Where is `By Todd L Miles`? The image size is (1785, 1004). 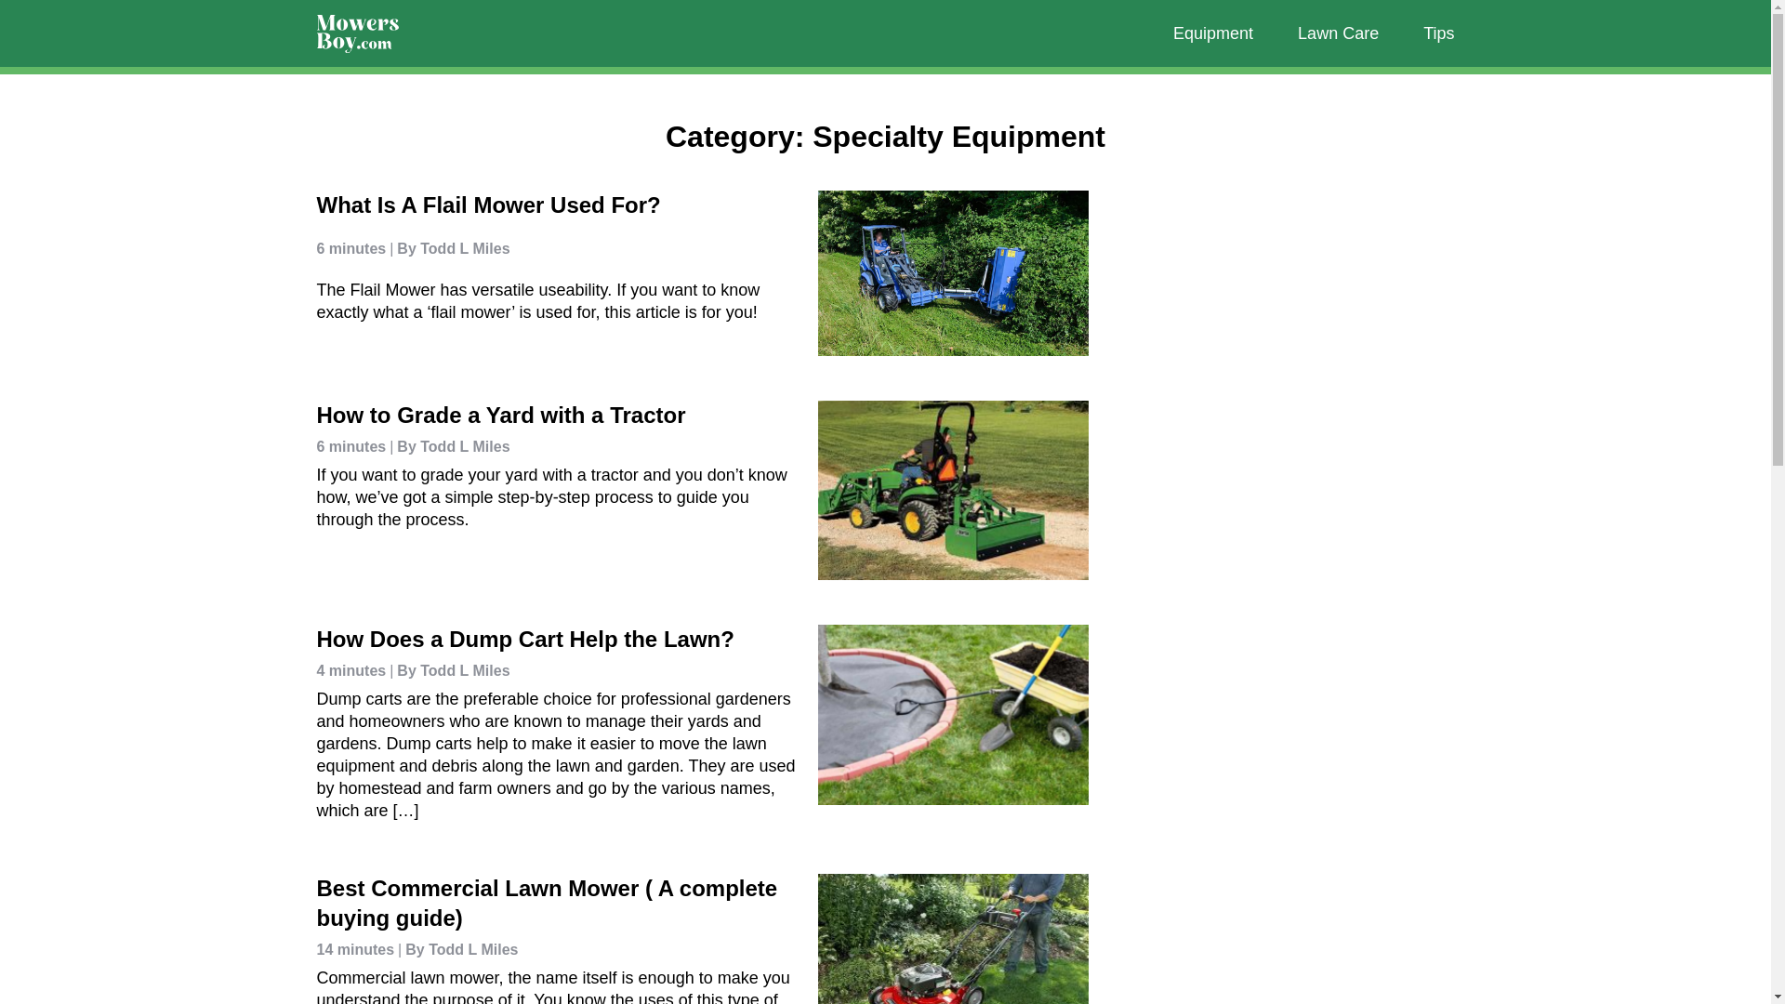 By Todd L Miles is located at coordinates (448, 255).